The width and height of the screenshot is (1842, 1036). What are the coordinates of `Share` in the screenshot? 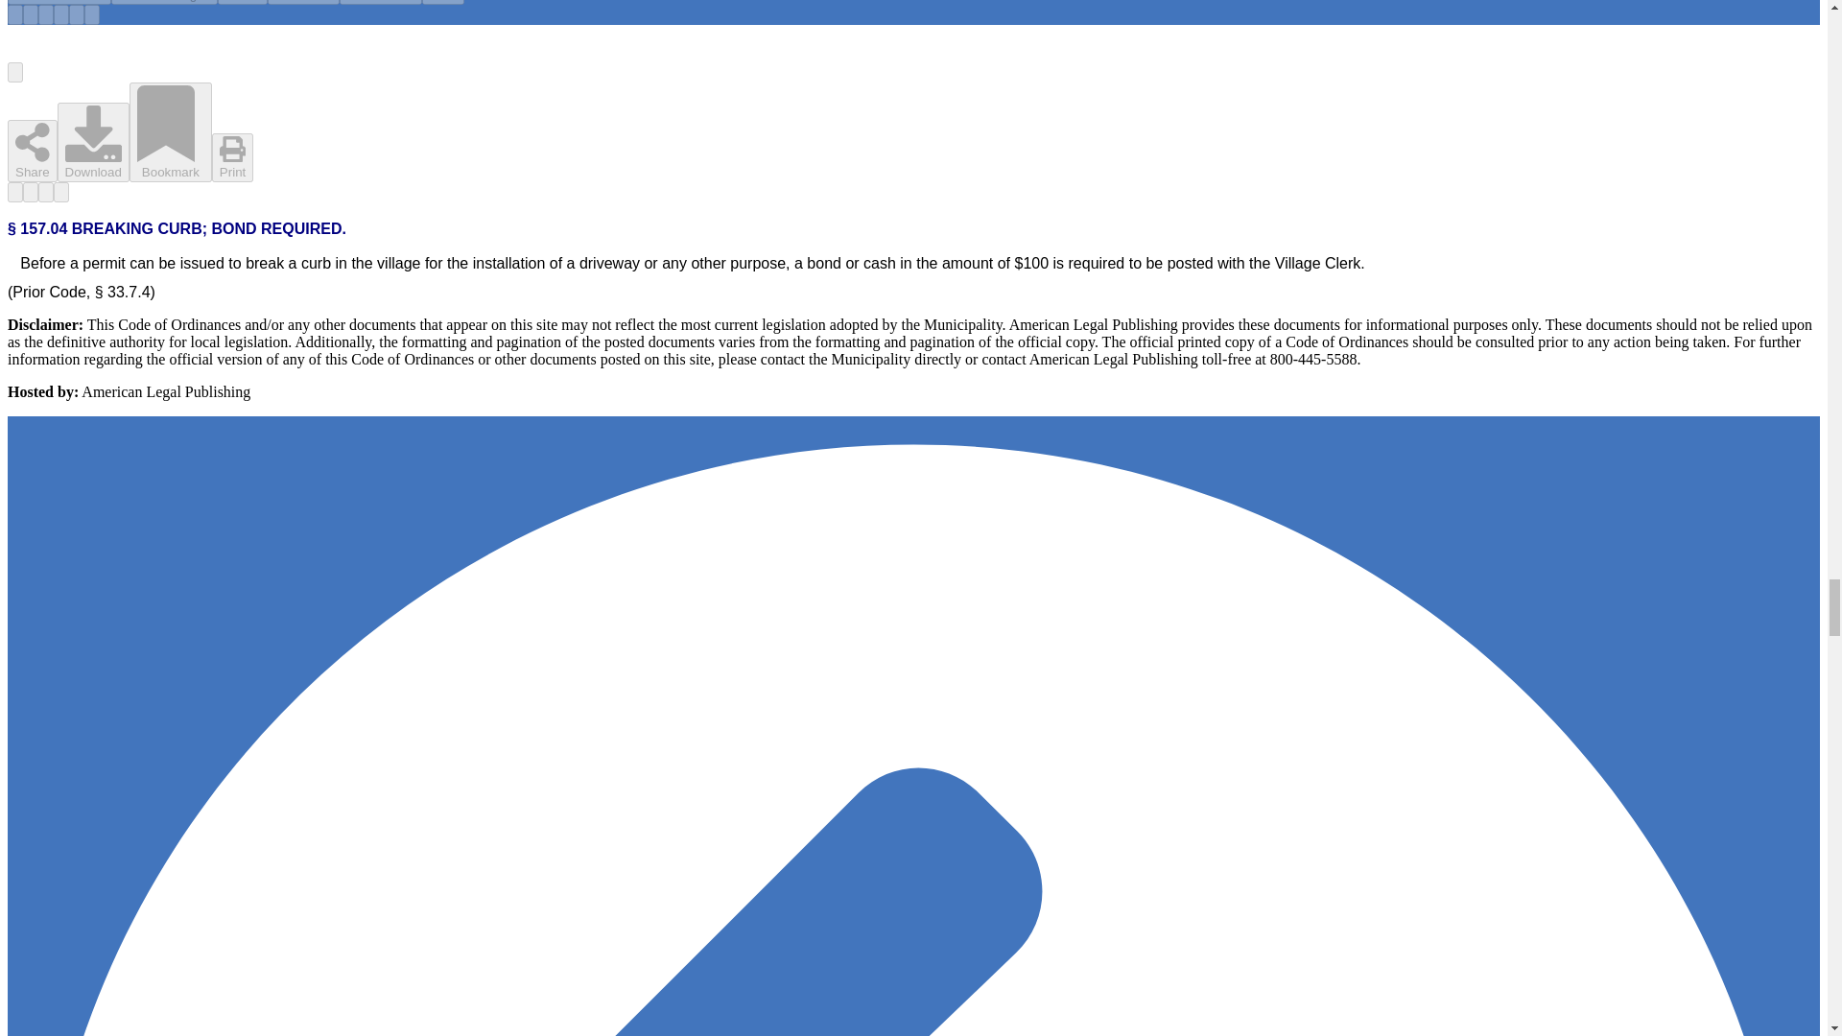 It's located at (32, 152).